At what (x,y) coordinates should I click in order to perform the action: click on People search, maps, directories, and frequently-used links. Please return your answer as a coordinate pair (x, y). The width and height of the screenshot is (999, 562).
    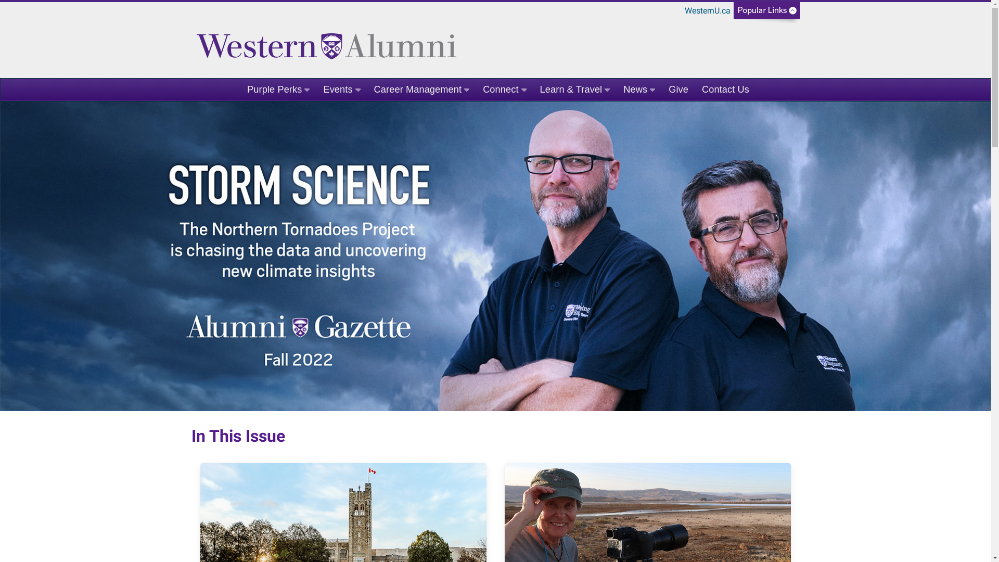
    Looking at the image, I should click on (767, 14).